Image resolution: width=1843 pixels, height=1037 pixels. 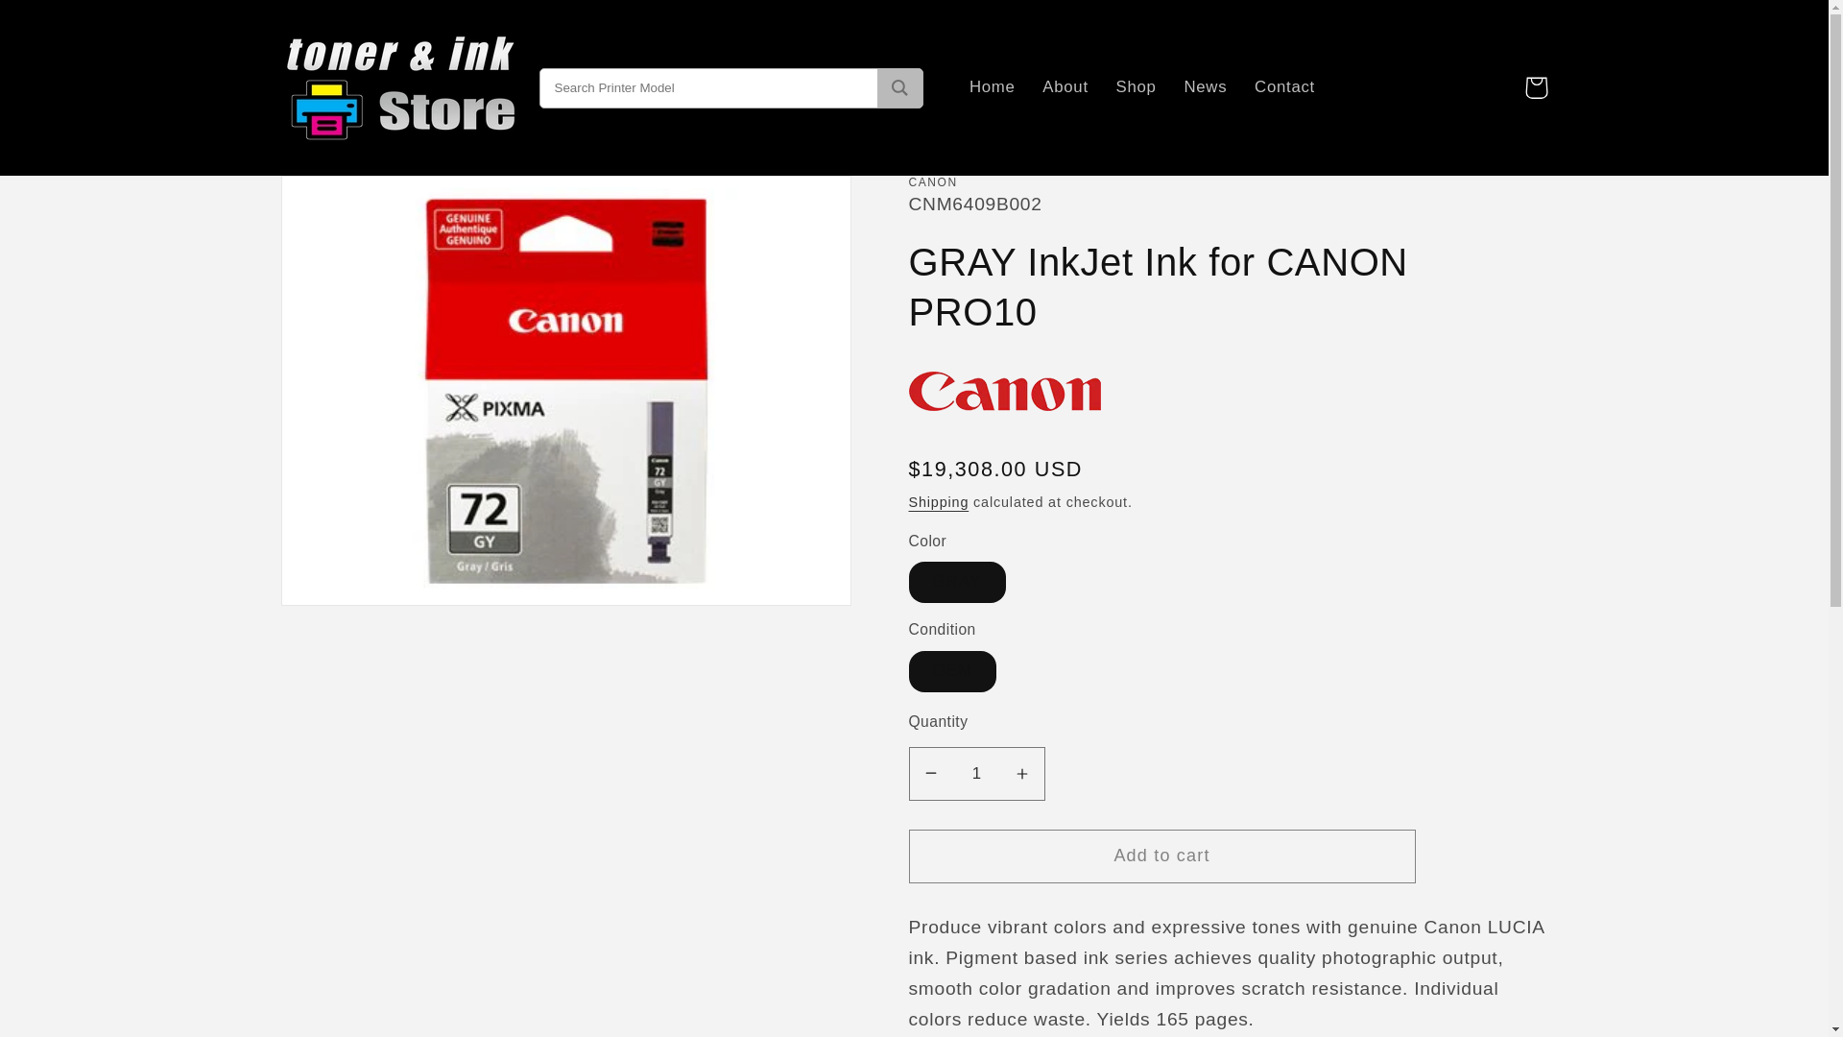 What do you see at coordinates (1536, 86) in the screenshot?
I see `Cart` at bounding box center [1536, 86].